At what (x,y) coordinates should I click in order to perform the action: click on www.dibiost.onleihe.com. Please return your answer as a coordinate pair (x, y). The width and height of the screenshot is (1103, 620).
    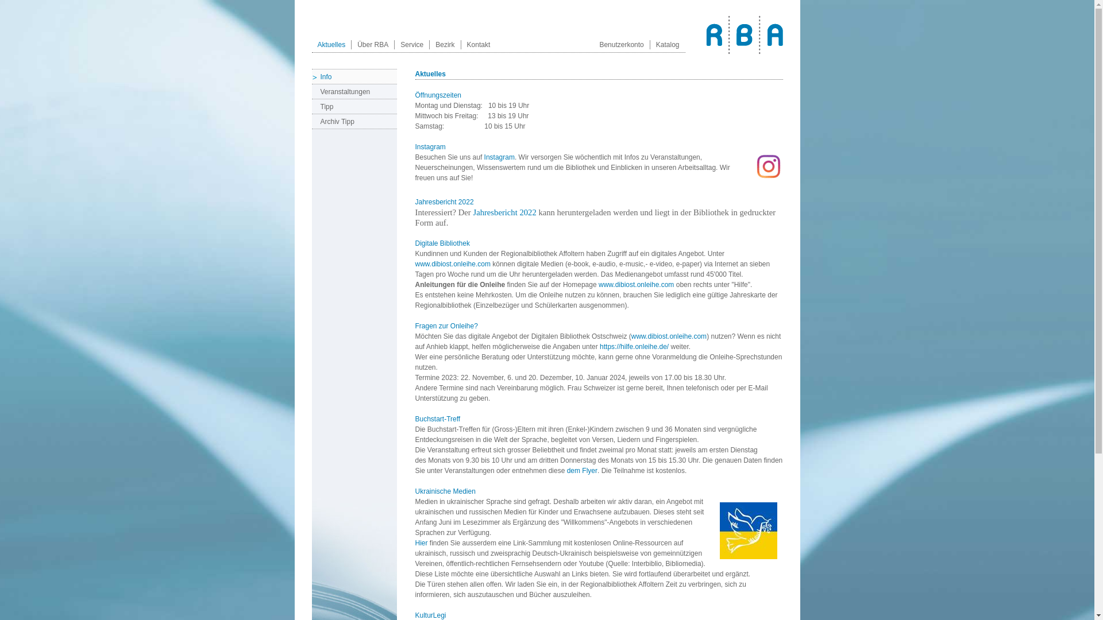
    Looking at the image, I should click on (637, 285).